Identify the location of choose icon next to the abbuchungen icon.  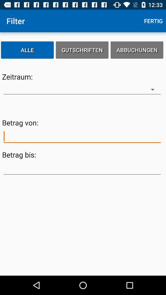
(82, 50).